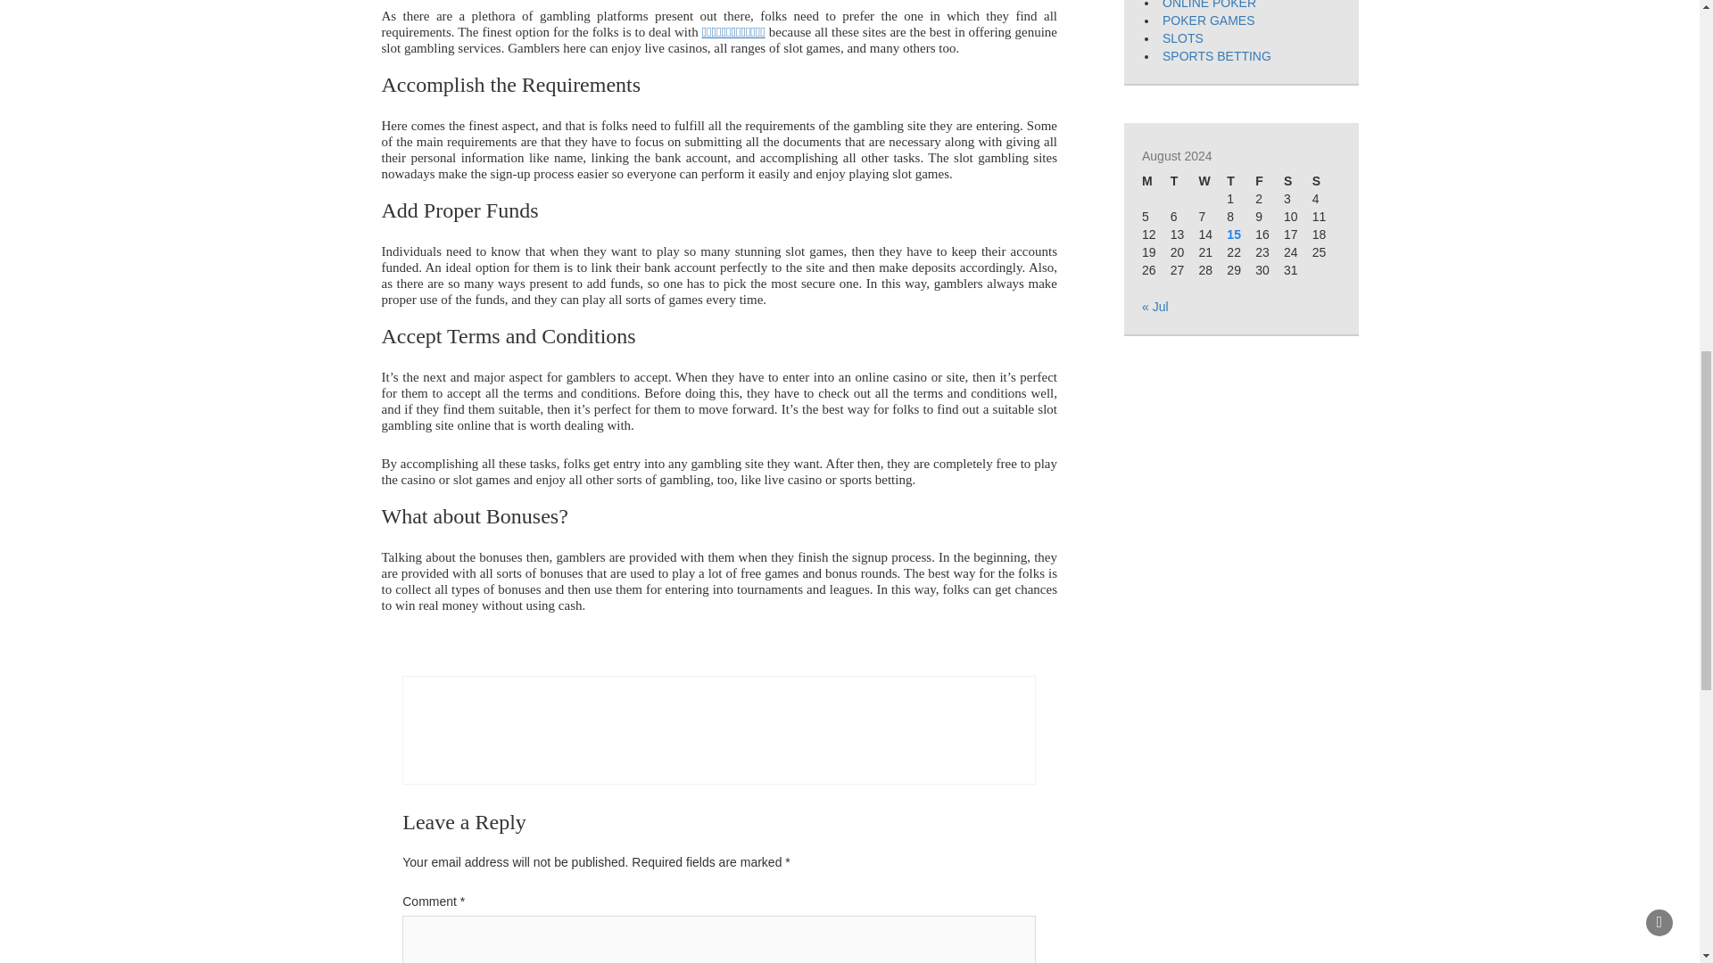 This screenshot has height=963, width=1713. I want to click on POKER GAMES, so click(1208, 21).